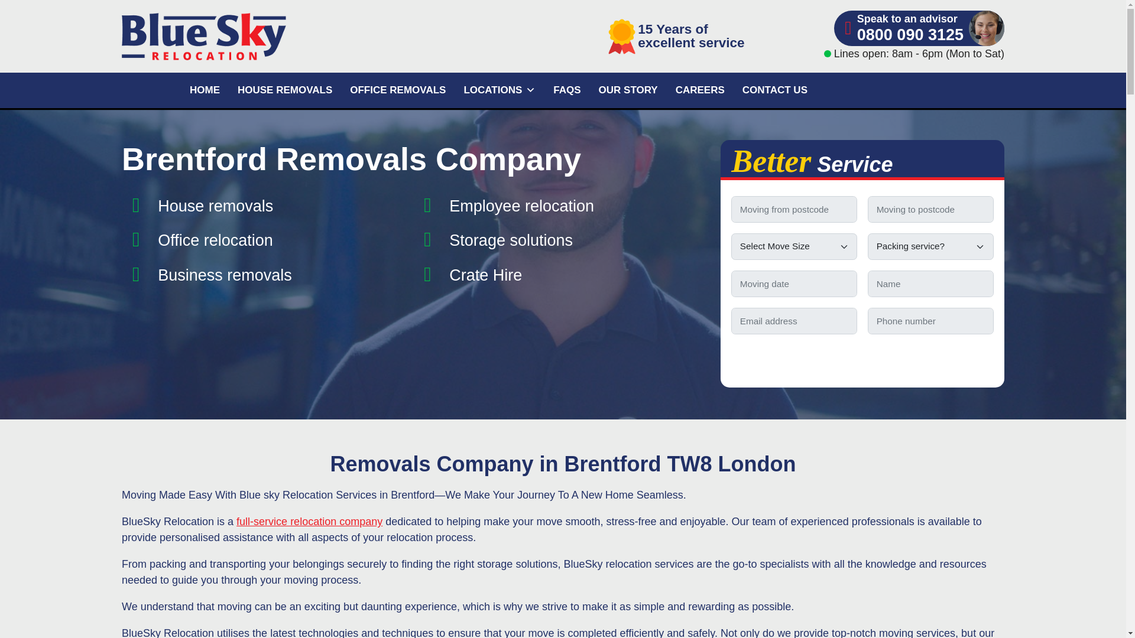 This screenshot has width=1135, height=638. Describe the element at coordinates (205, 90) in the screenshot. I see `HOME` at that location.